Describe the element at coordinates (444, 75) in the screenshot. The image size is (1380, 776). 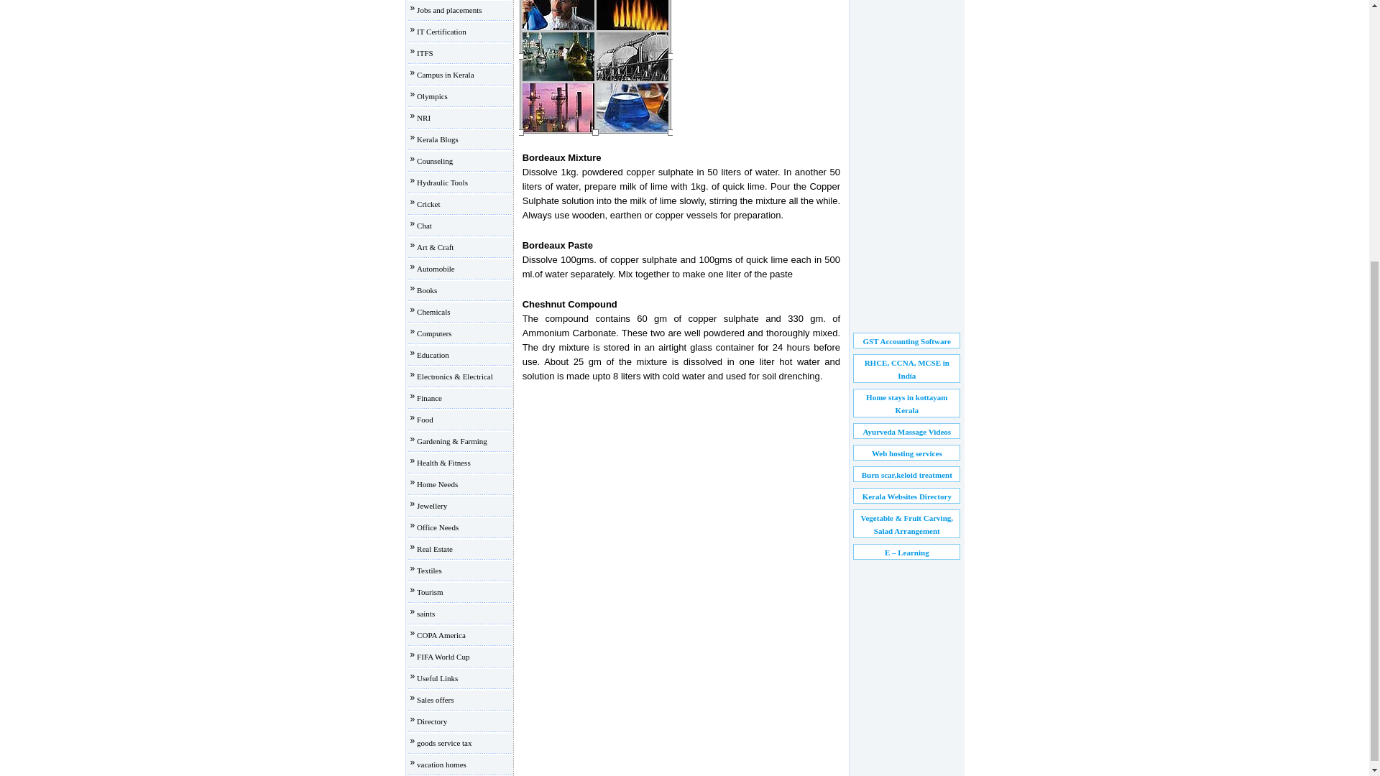
I see `Campus in Kerala` at that location.